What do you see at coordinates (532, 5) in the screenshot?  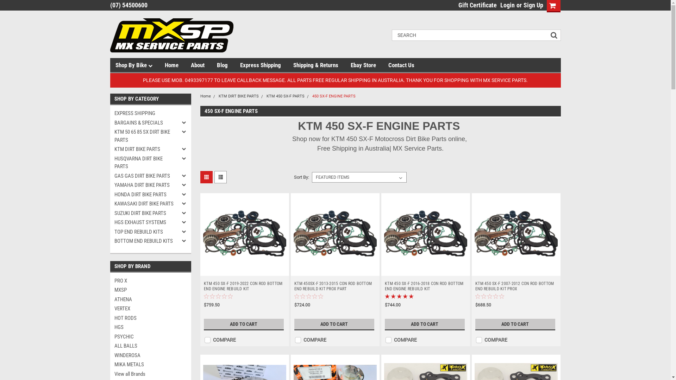 I see `Sign Up` at bounding box center [532, 5].